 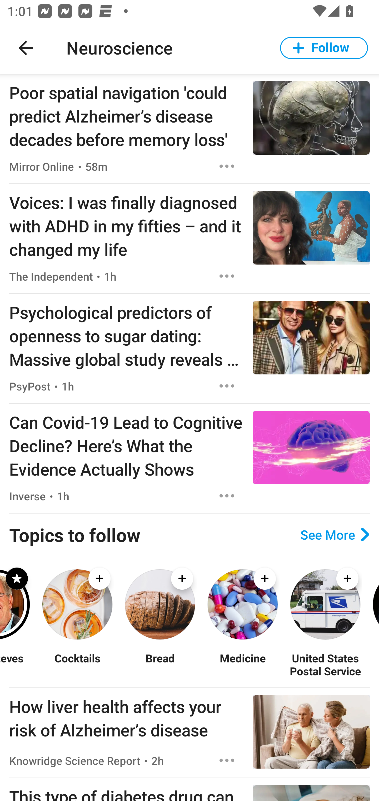 I want to click on United States Postal Service, so click(x=325, y=664).